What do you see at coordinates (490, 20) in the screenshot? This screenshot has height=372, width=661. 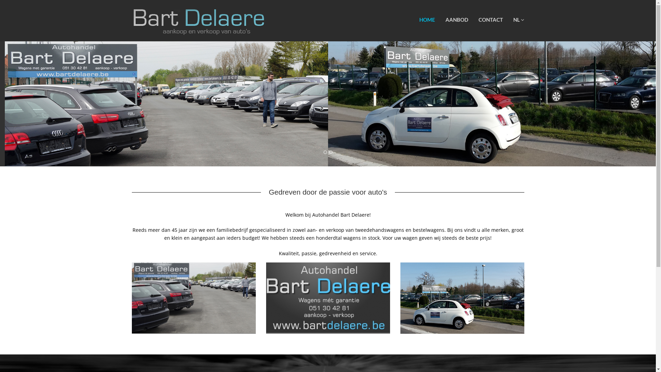 I see `CONTACT` at bounding box center [490, 20].